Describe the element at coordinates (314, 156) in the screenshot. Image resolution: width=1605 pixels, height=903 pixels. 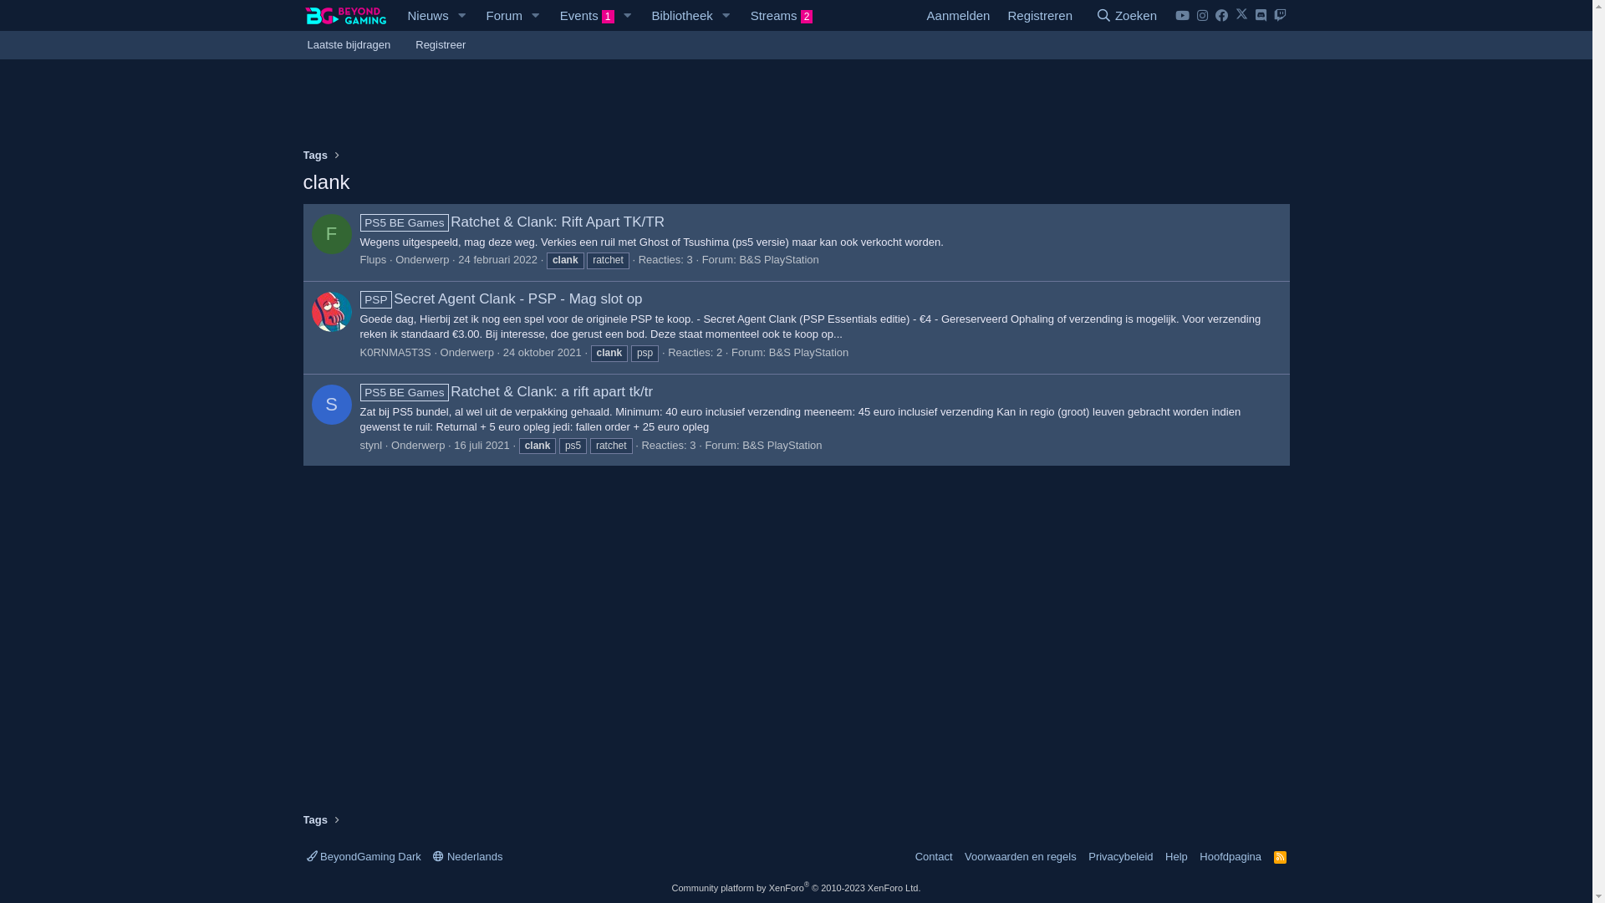
I see `Tags` at that location.